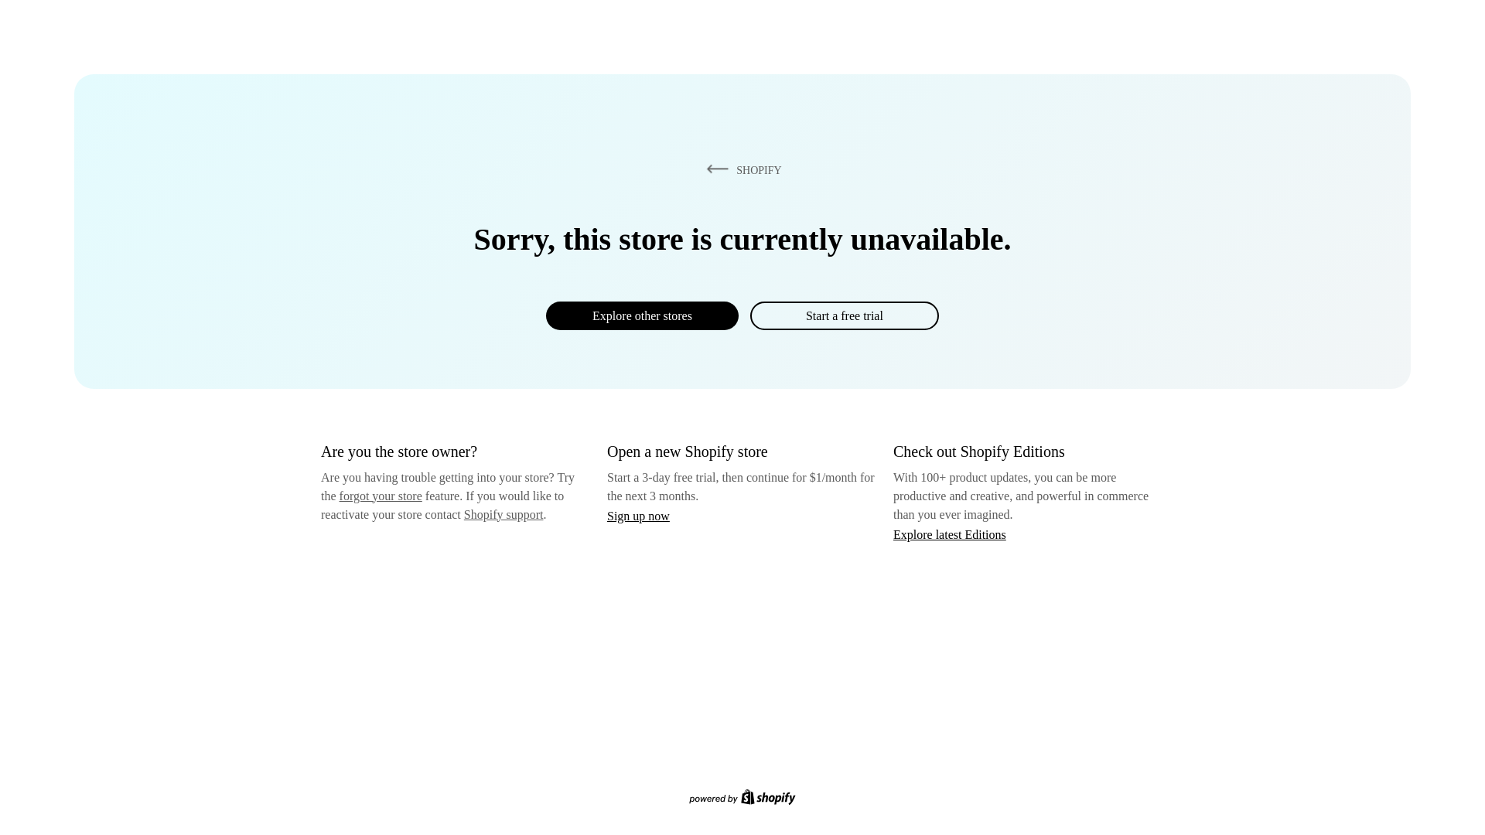 This screenshot has height=835, width=1485. I want to click on Shopify support, so click(503, 513).